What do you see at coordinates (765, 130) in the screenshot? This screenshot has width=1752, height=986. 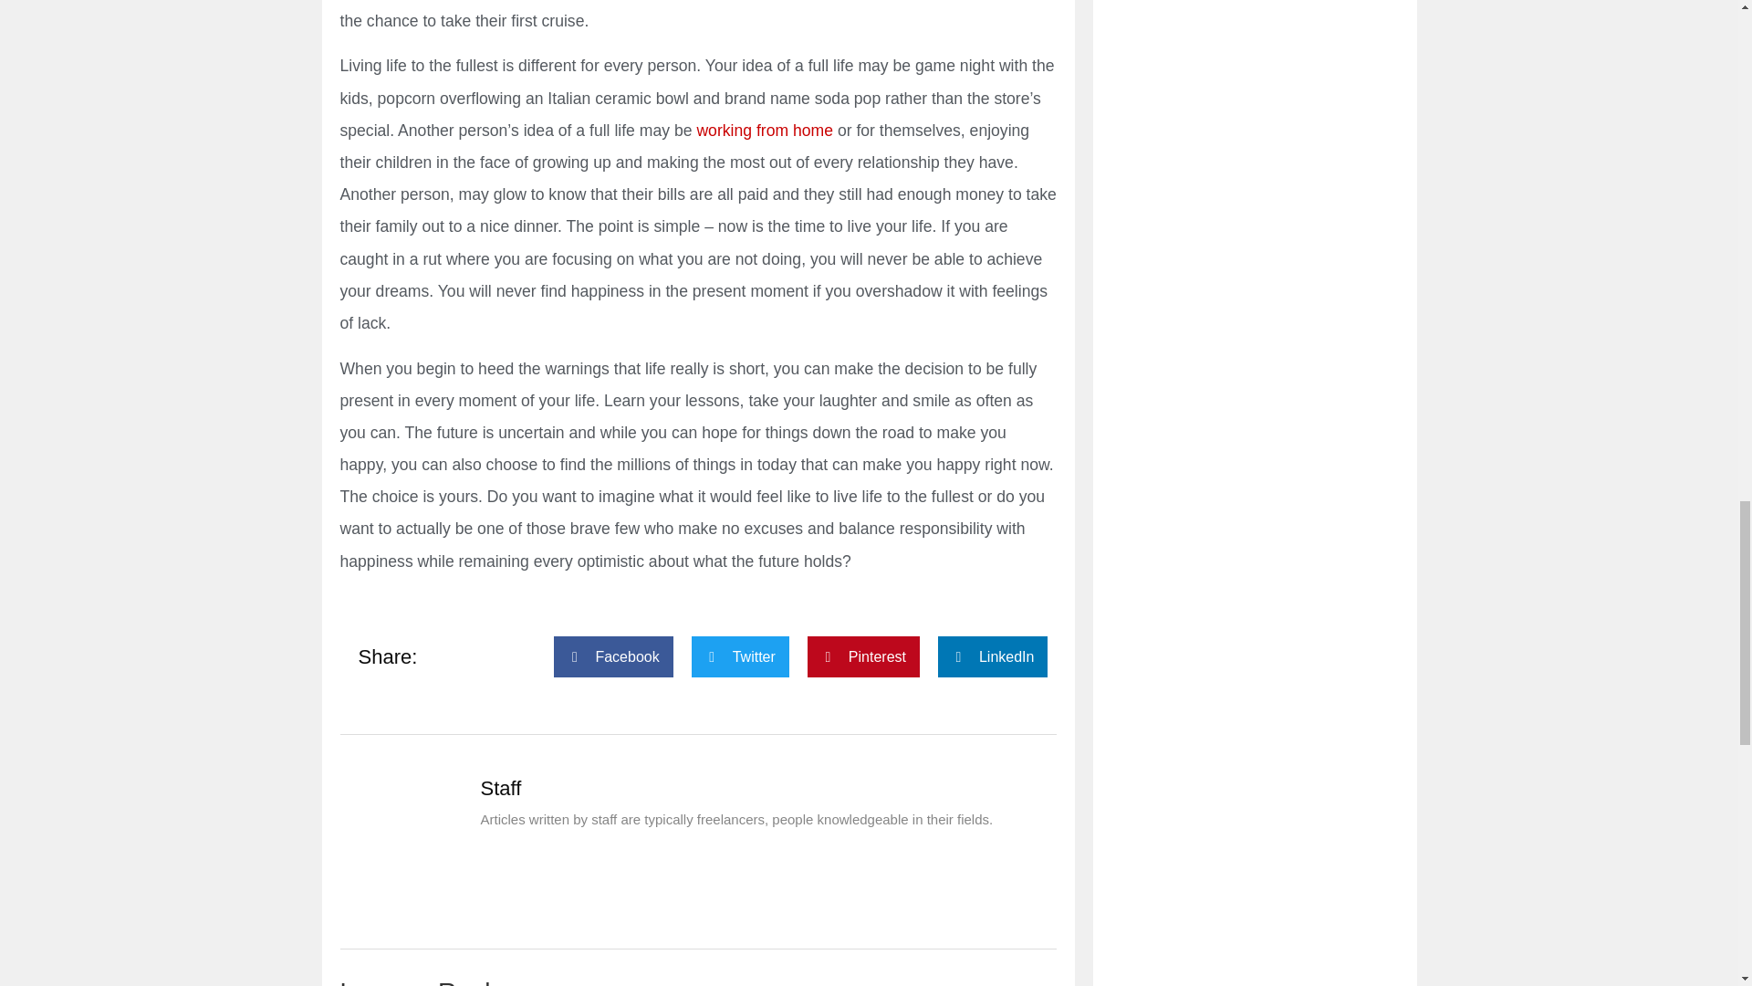 I see `Working From Home` at bounding box center [765, 130].